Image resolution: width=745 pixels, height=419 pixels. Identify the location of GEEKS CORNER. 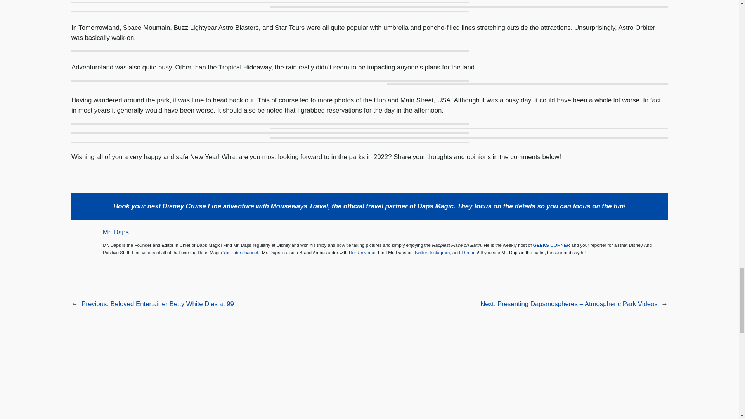
(551, 245).